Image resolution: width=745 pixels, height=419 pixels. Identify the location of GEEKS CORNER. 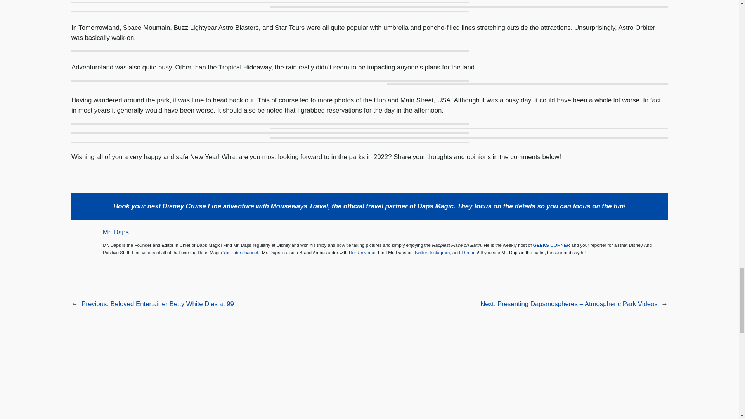
(551, 245).